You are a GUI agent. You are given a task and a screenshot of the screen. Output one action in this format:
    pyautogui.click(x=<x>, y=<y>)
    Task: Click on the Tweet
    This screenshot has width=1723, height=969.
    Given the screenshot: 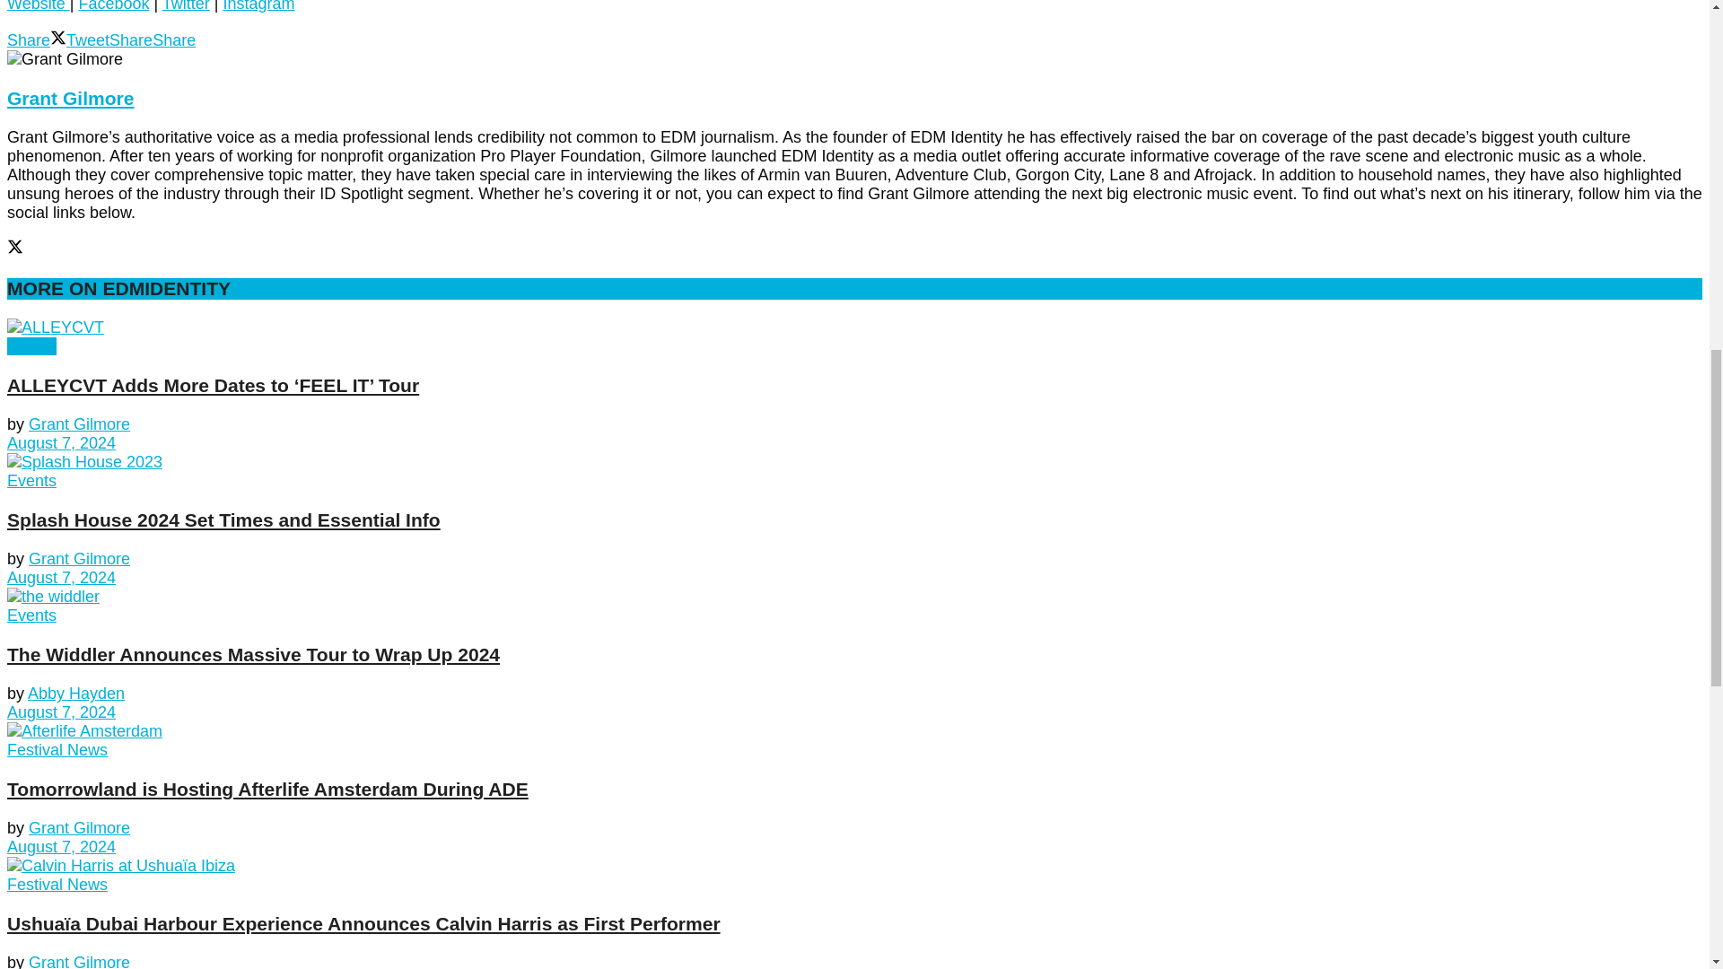 What is the action you would take?
    pyautogui.click(x=79, y=39)
    